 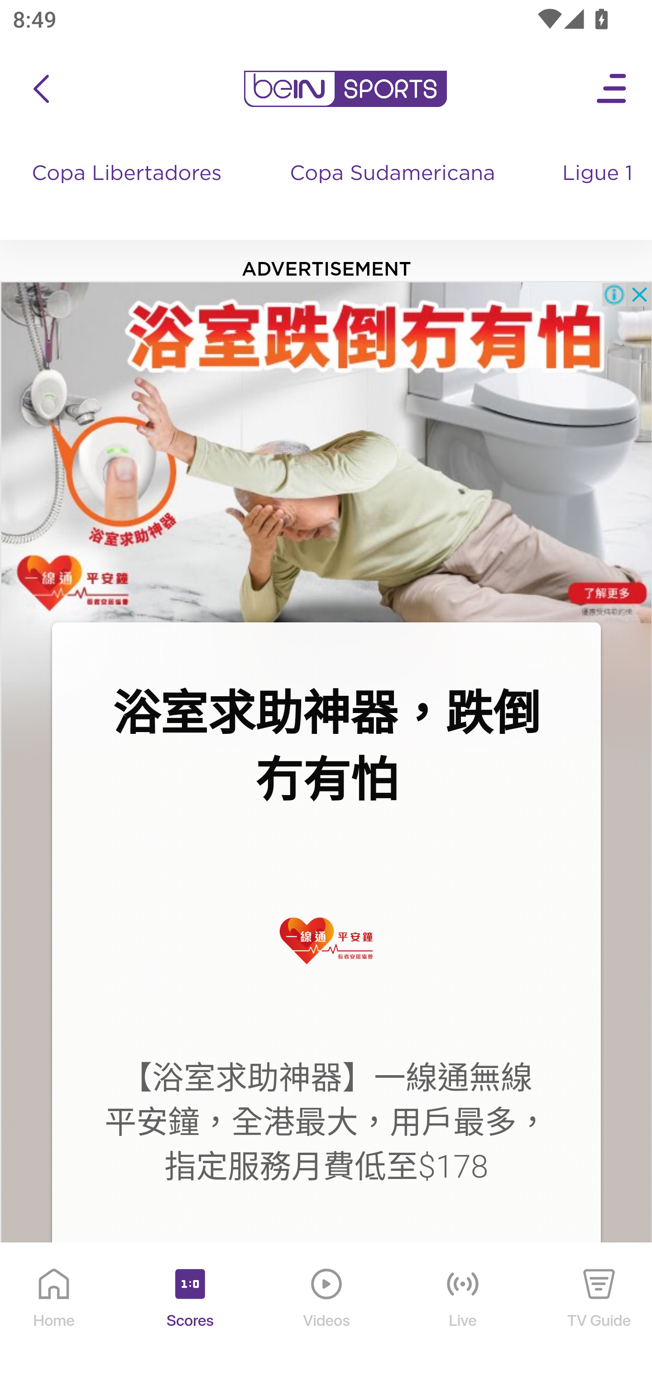 What do you see at coordinates (129, 190) in the screenshot?
I see `Copa Libertadores` at bounding box center [129, 190].